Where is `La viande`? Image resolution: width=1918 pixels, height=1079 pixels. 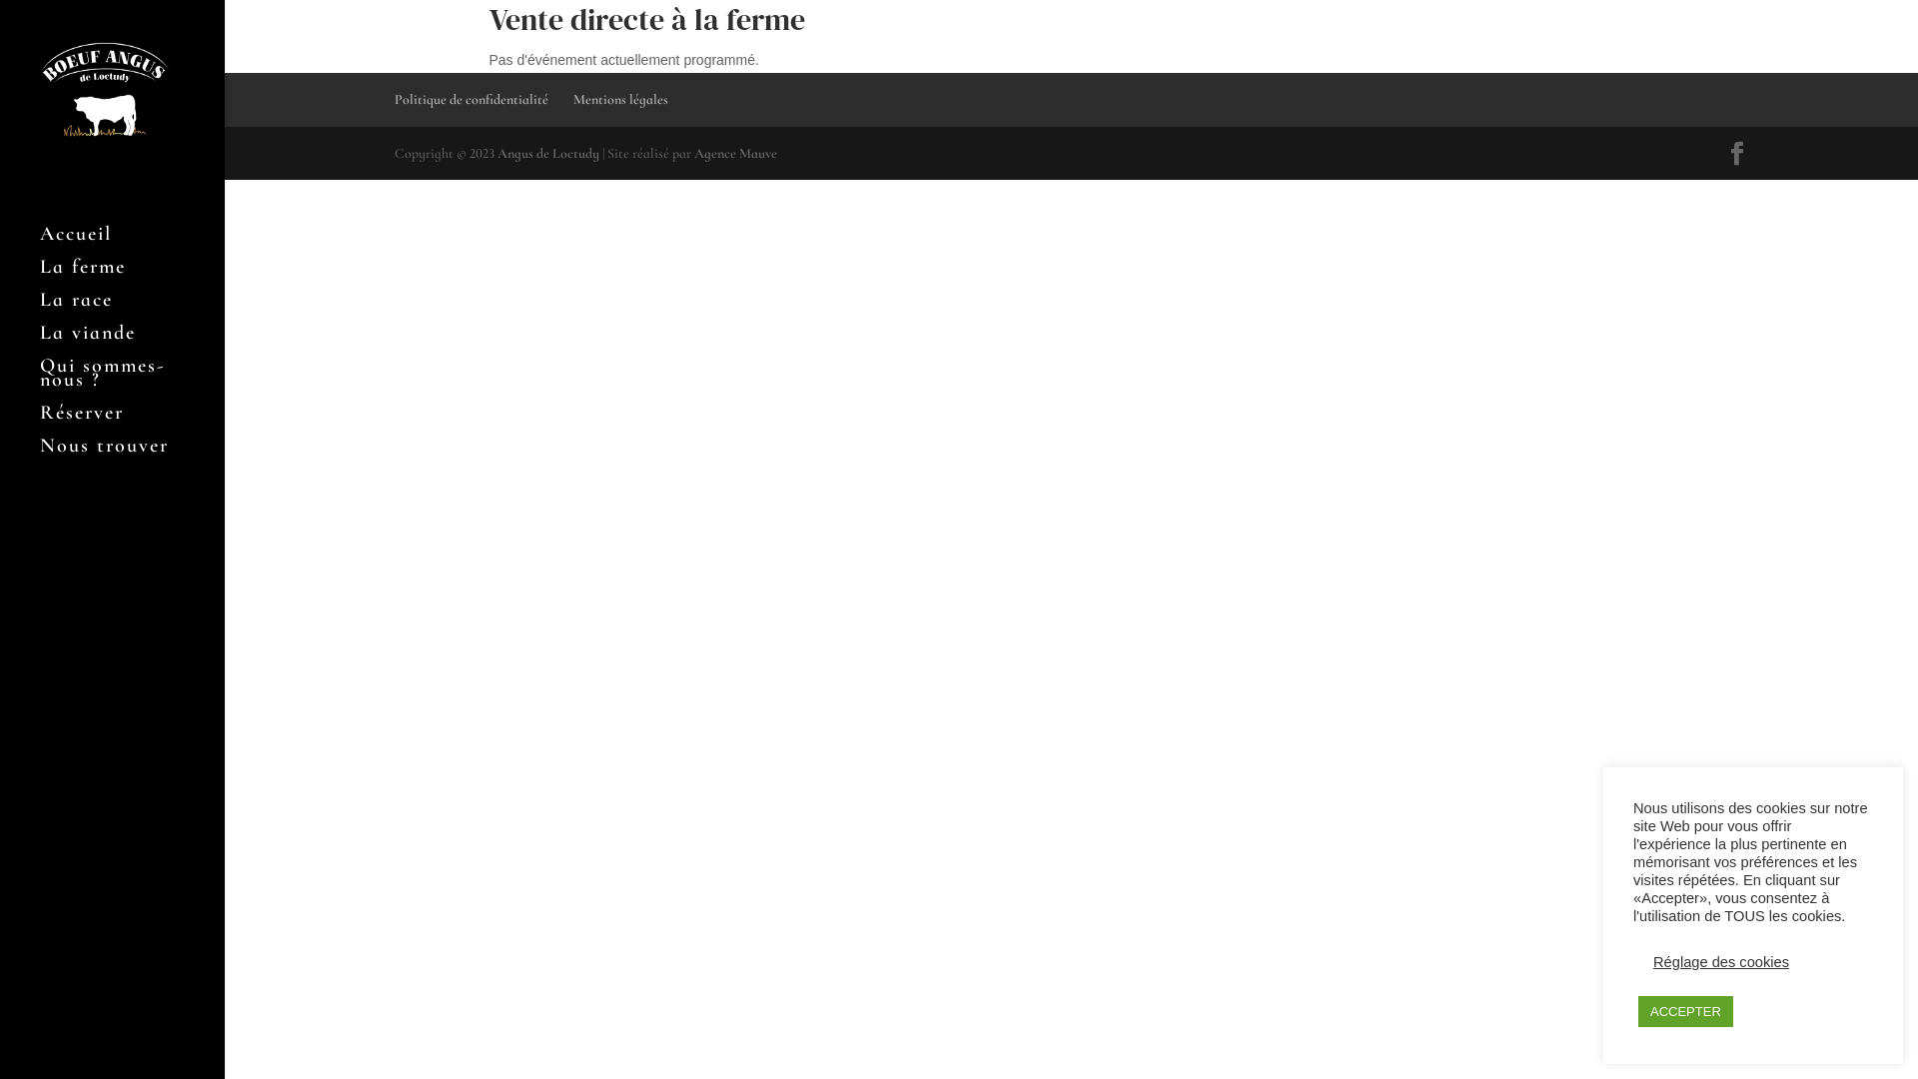 La viande is located at coordinates (132, 342).